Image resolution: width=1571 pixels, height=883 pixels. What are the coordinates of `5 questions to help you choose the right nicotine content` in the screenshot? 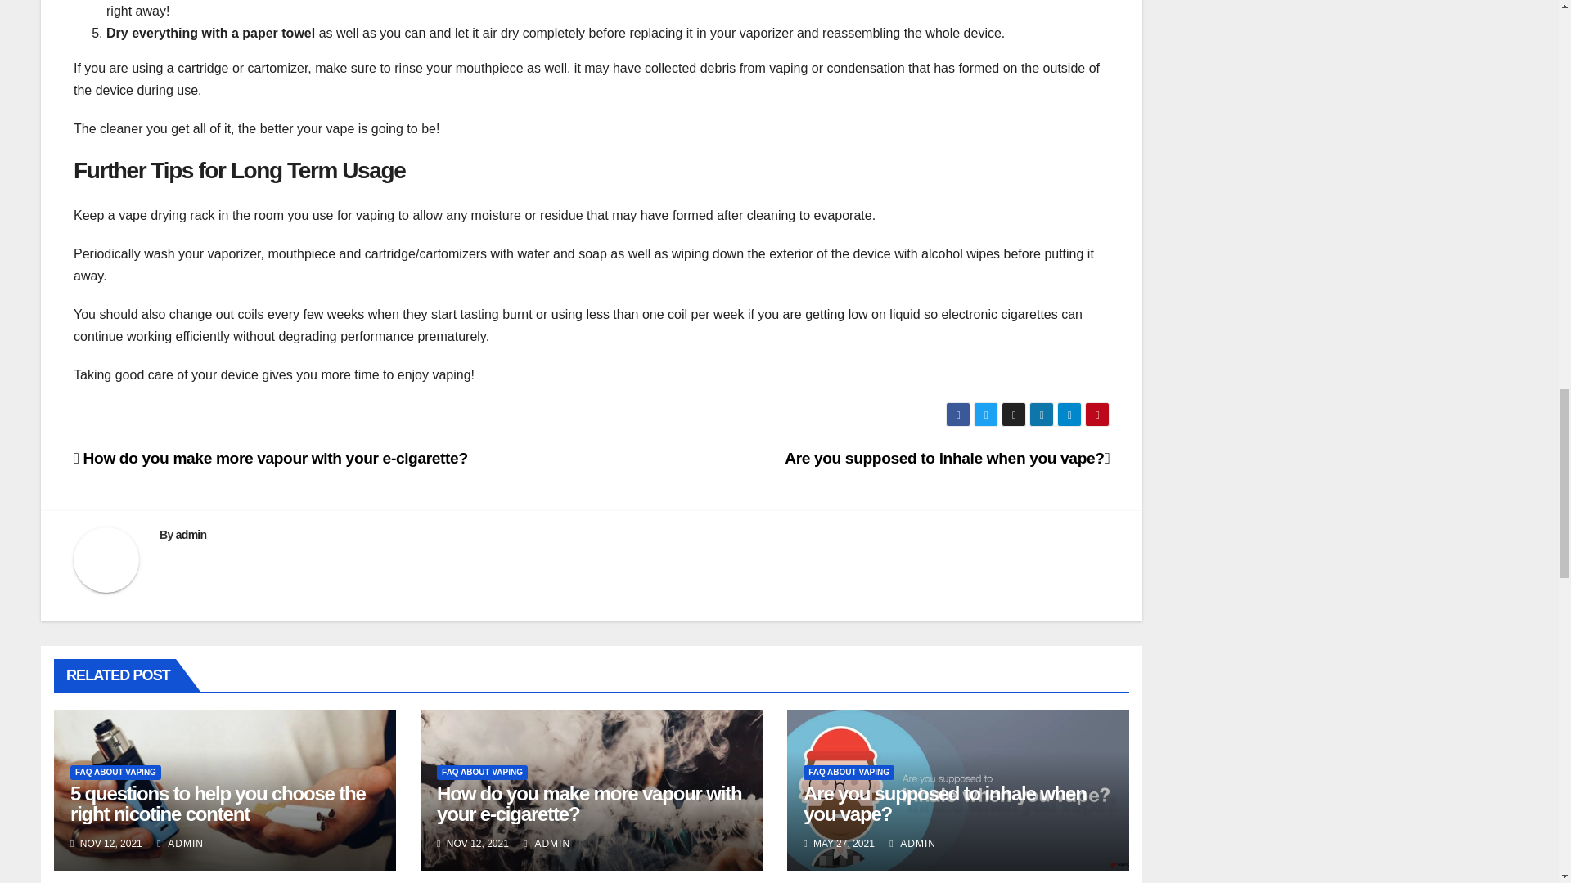 It's located at (218, 803).